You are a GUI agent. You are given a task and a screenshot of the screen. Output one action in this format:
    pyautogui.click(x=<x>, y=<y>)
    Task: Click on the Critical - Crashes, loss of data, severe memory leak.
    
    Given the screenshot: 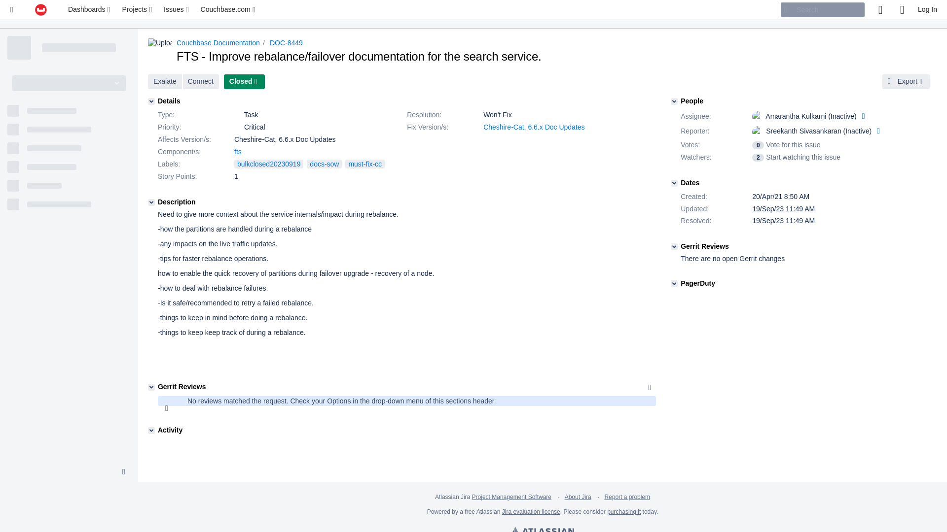 What is the action you would take?
    pyautogui.click(x=238, y=127)
    